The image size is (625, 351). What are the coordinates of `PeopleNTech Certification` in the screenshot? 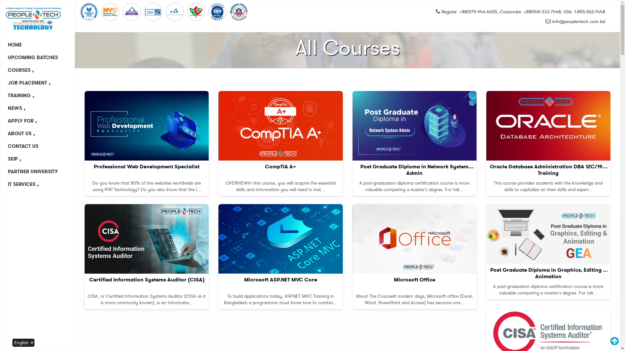 It's located at (89, 12).